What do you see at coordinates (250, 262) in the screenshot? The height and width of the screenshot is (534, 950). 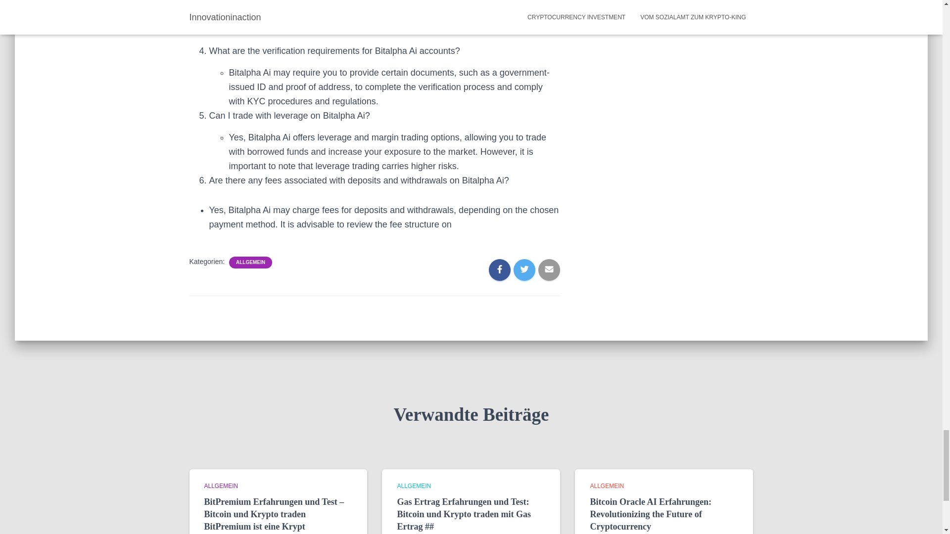 I see `ALLGEMEIN` at bounding box center [250, 262].